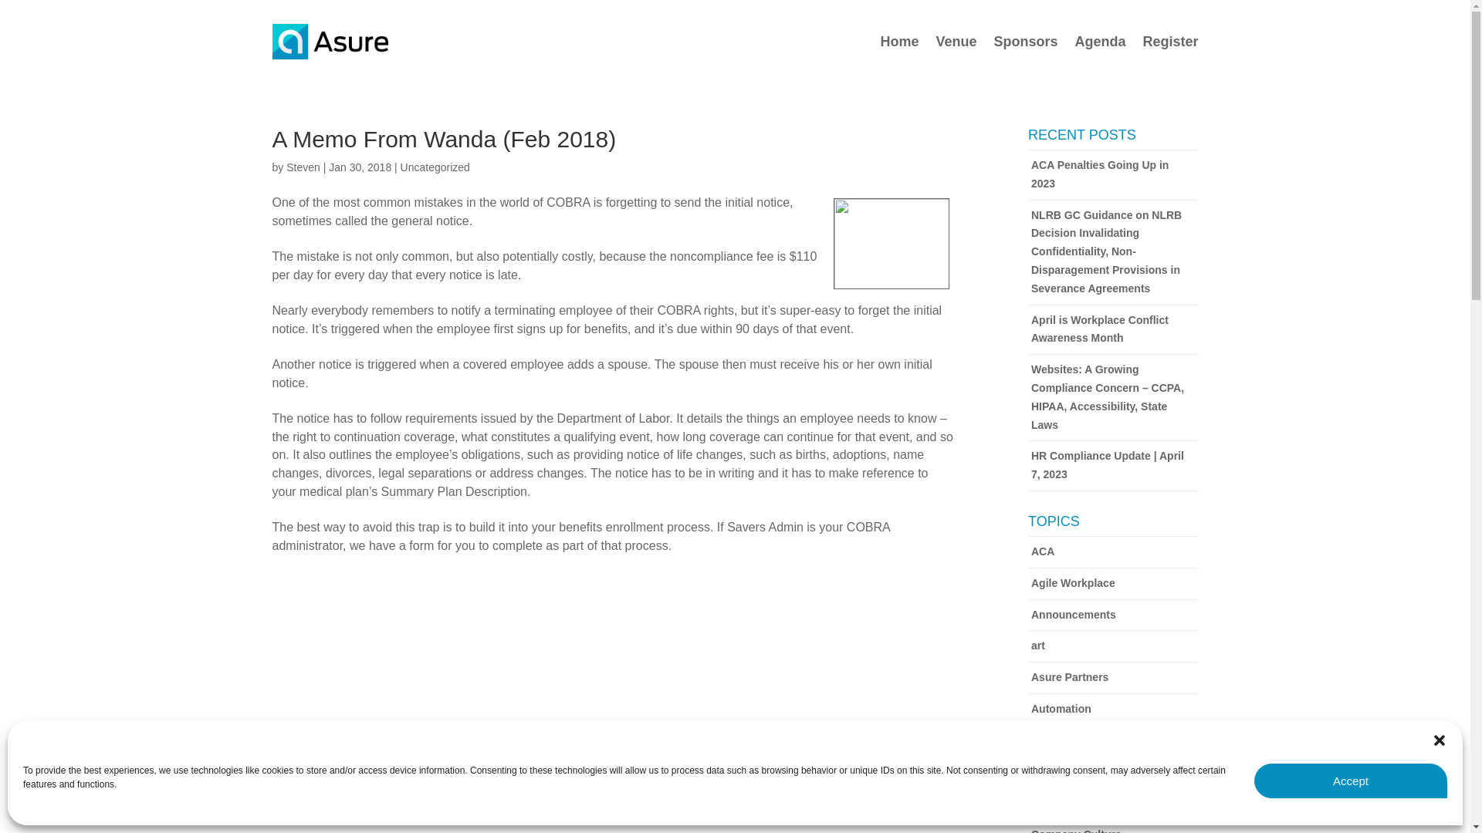  What do you see at coordinates (303, 167) in the screenshot?
I see `Posts by Steven` at bounding box center [303, 167].